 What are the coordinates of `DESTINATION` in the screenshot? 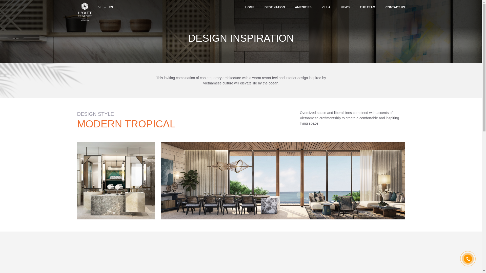 It's located at (274, 7).